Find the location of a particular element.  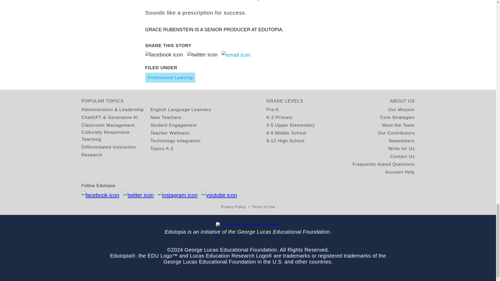

3-5 Upper Elementary is located at coordinates (291, 125).